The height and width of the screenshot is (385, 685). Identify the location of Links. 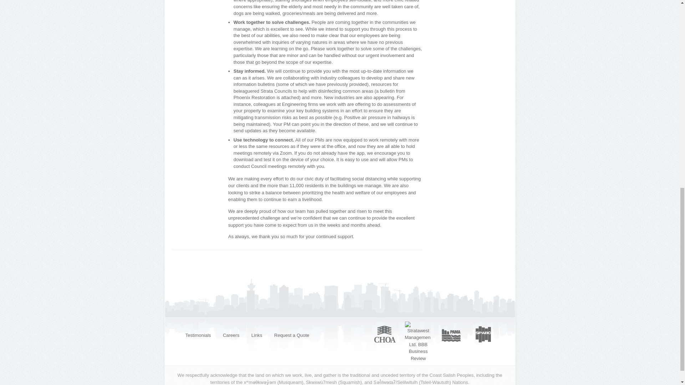
(257, 335).